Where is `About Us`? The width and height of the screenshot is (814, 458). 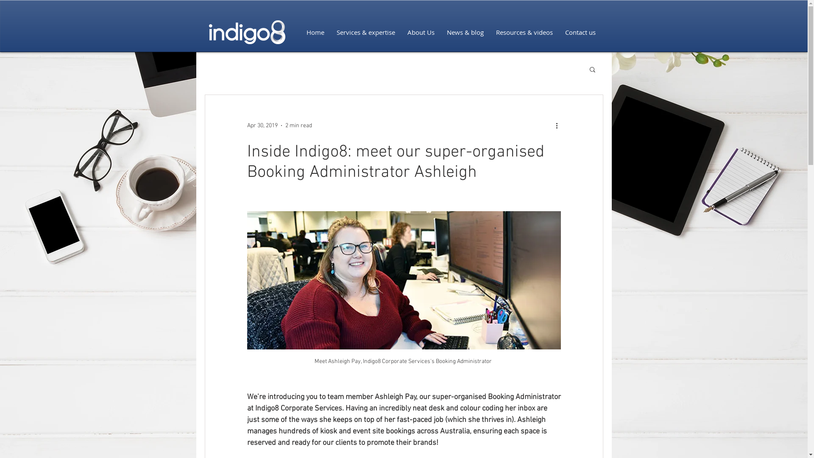 About Us is located at coordinates (421, 32).